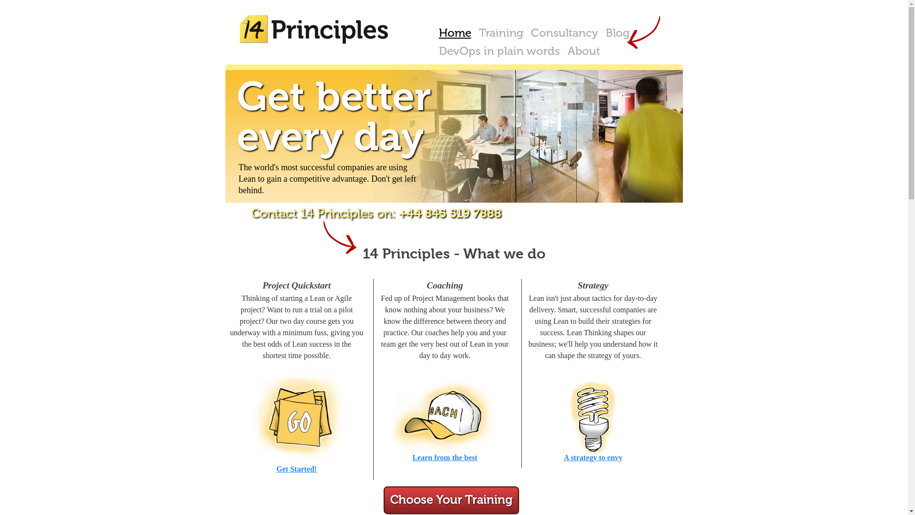 This screenshot has height=515, width=915. I want to click on Learn from the best, so click(445, 457).